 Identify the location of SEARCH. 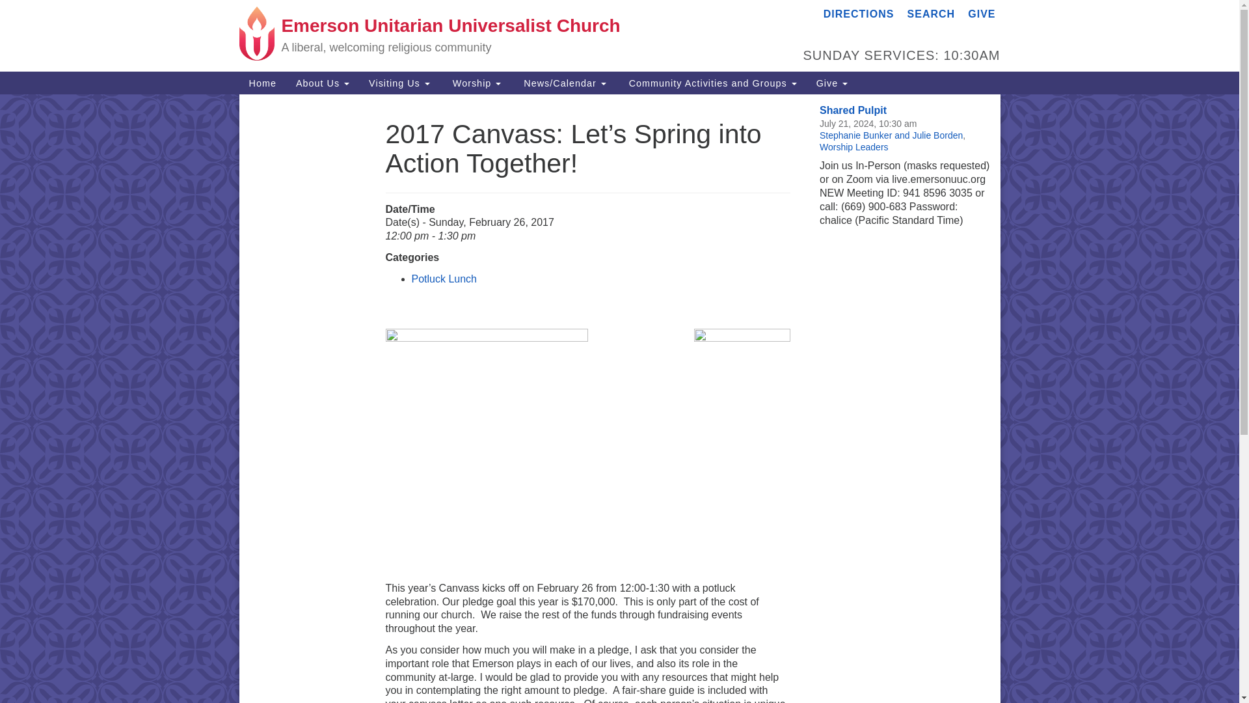
(932, 14).